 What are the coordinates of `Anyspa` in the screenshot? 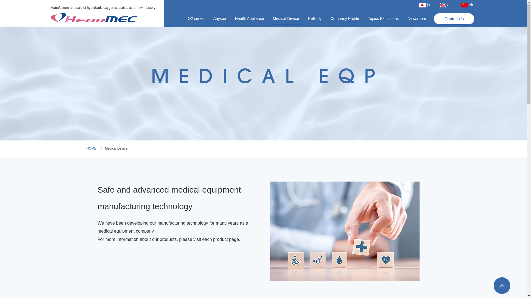 It's located at (220, 18).